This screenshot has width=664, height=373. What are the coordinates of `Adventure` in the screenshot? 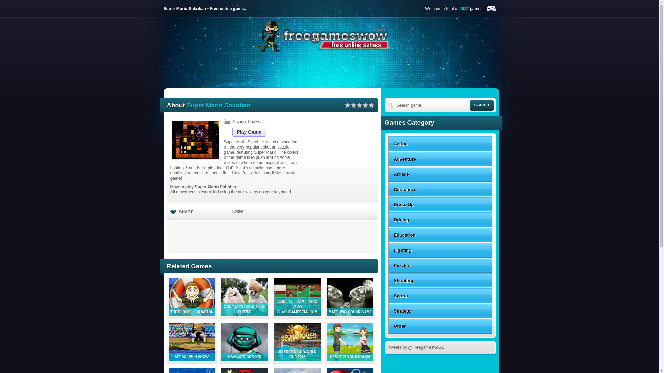 It's located at (440, 159).